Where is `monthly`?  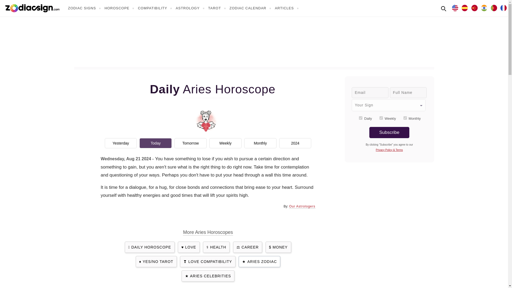 monthly is located at coordinates (405, 118).